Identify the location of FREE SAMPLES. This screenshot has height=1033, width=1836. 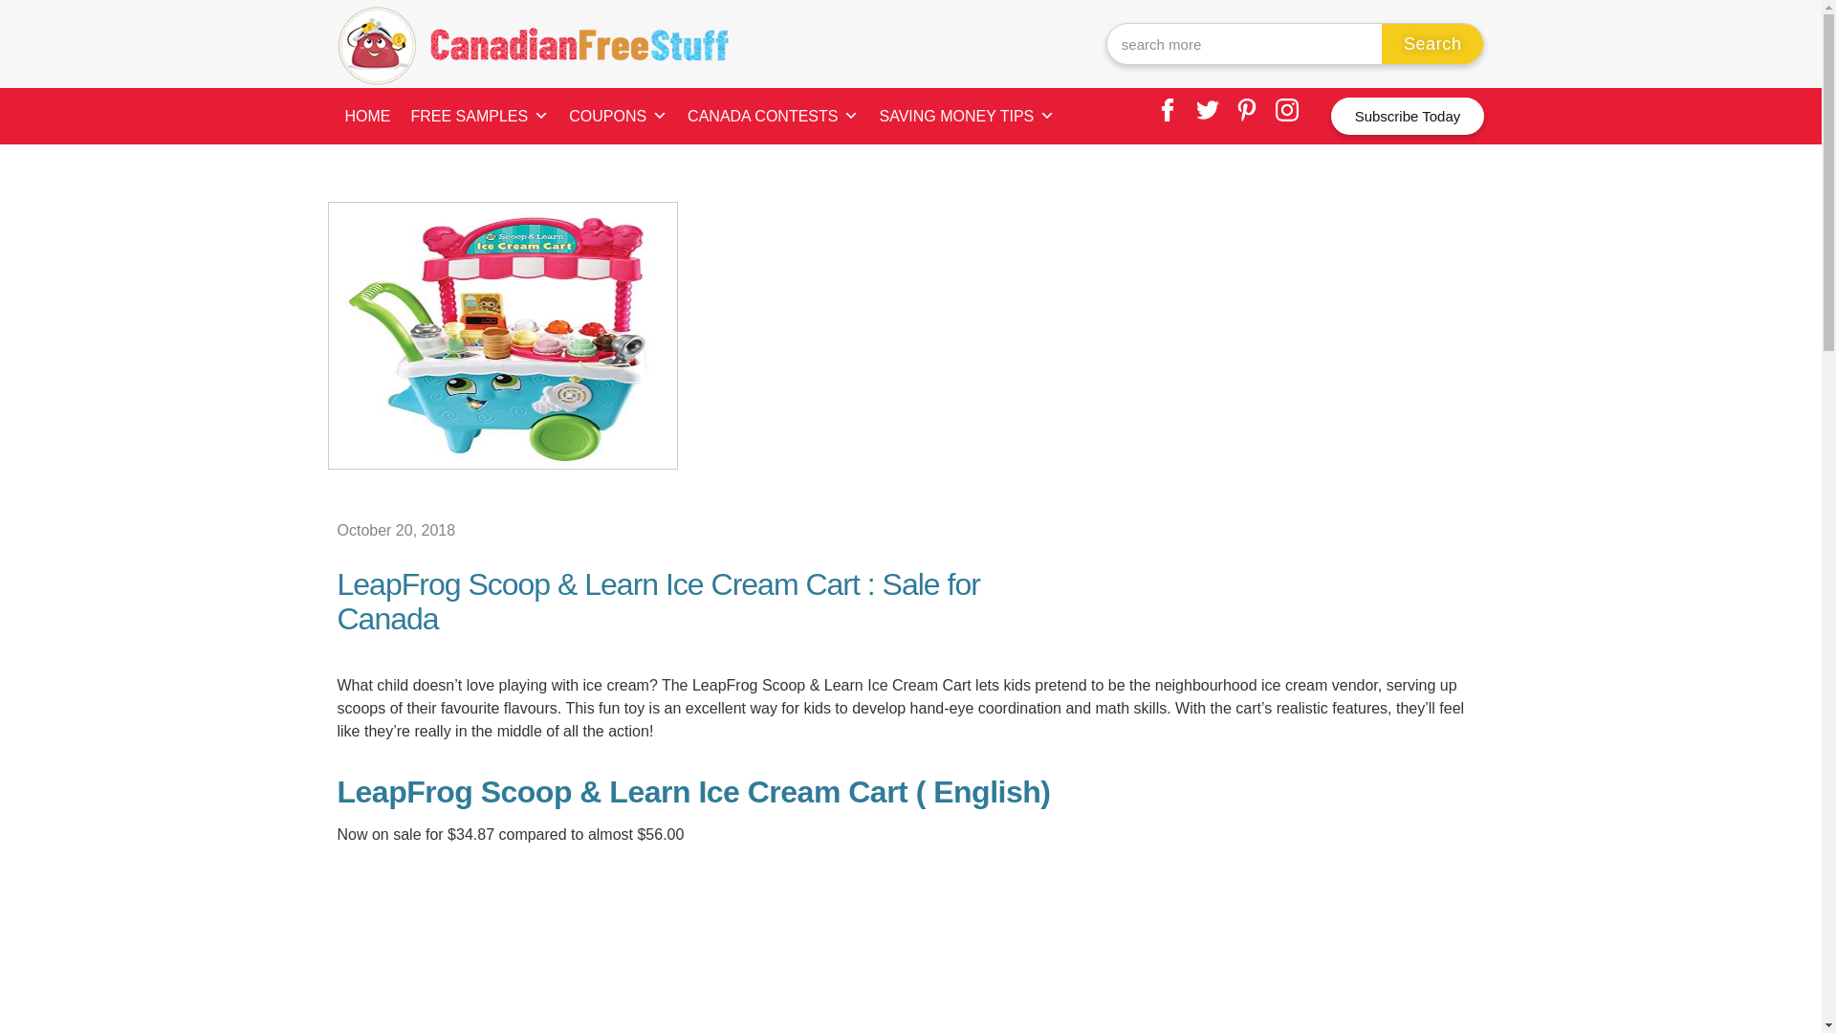
(480, 116).